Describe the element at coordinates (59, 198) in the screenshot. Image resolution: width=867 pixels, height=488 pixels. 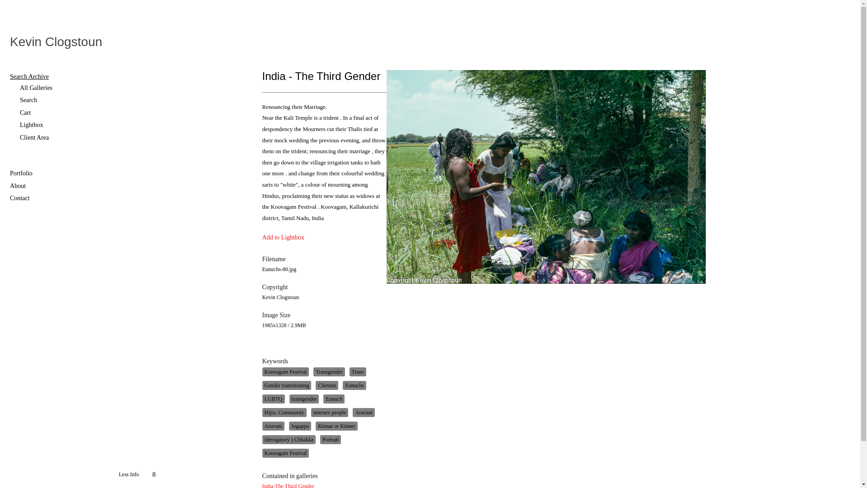
I see `Contact` at that location.